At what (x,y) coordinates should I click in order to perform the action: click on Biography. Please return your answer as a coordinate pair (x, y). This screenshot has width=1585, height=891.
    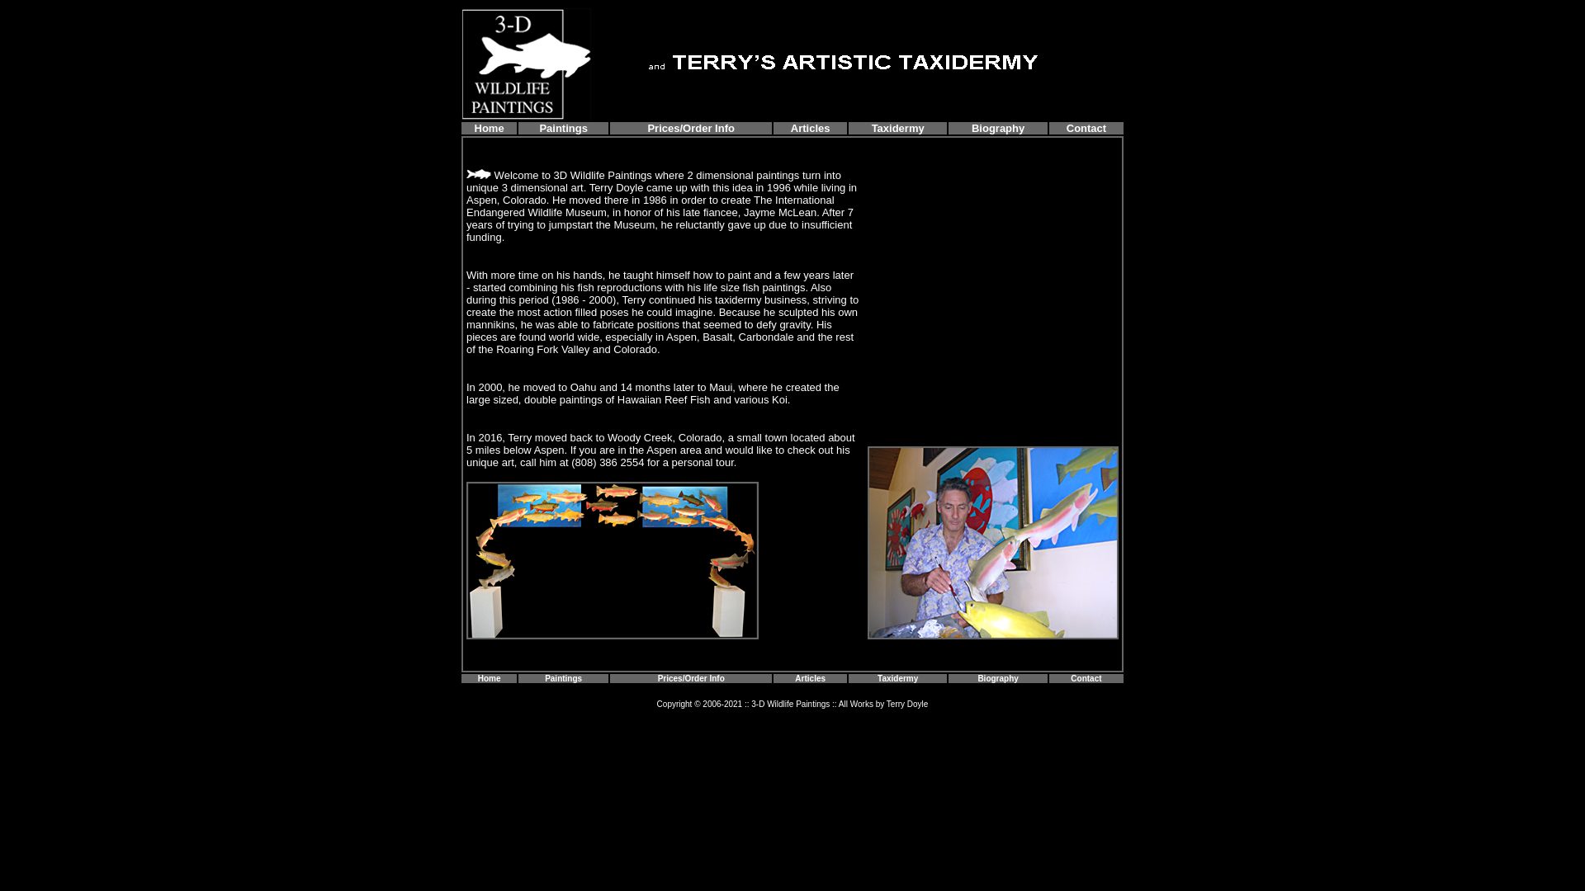
    Looking at the image, I should click on (997, 678).